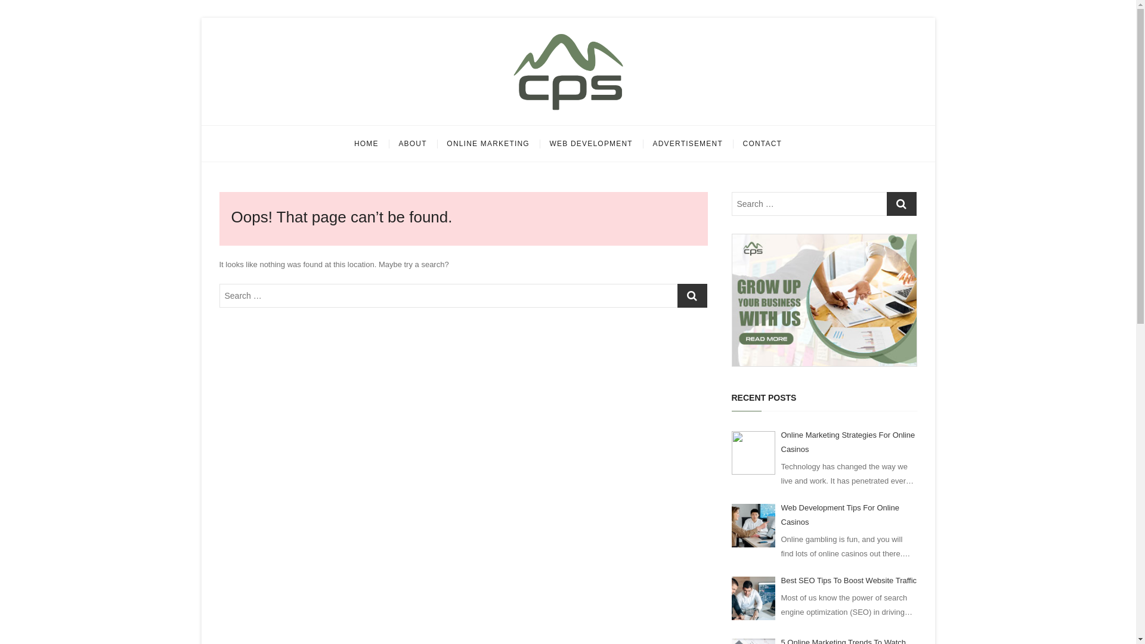 The width and height of the screenshot is (1145, 644). I want to click on CONTACT, so click(763, 144).